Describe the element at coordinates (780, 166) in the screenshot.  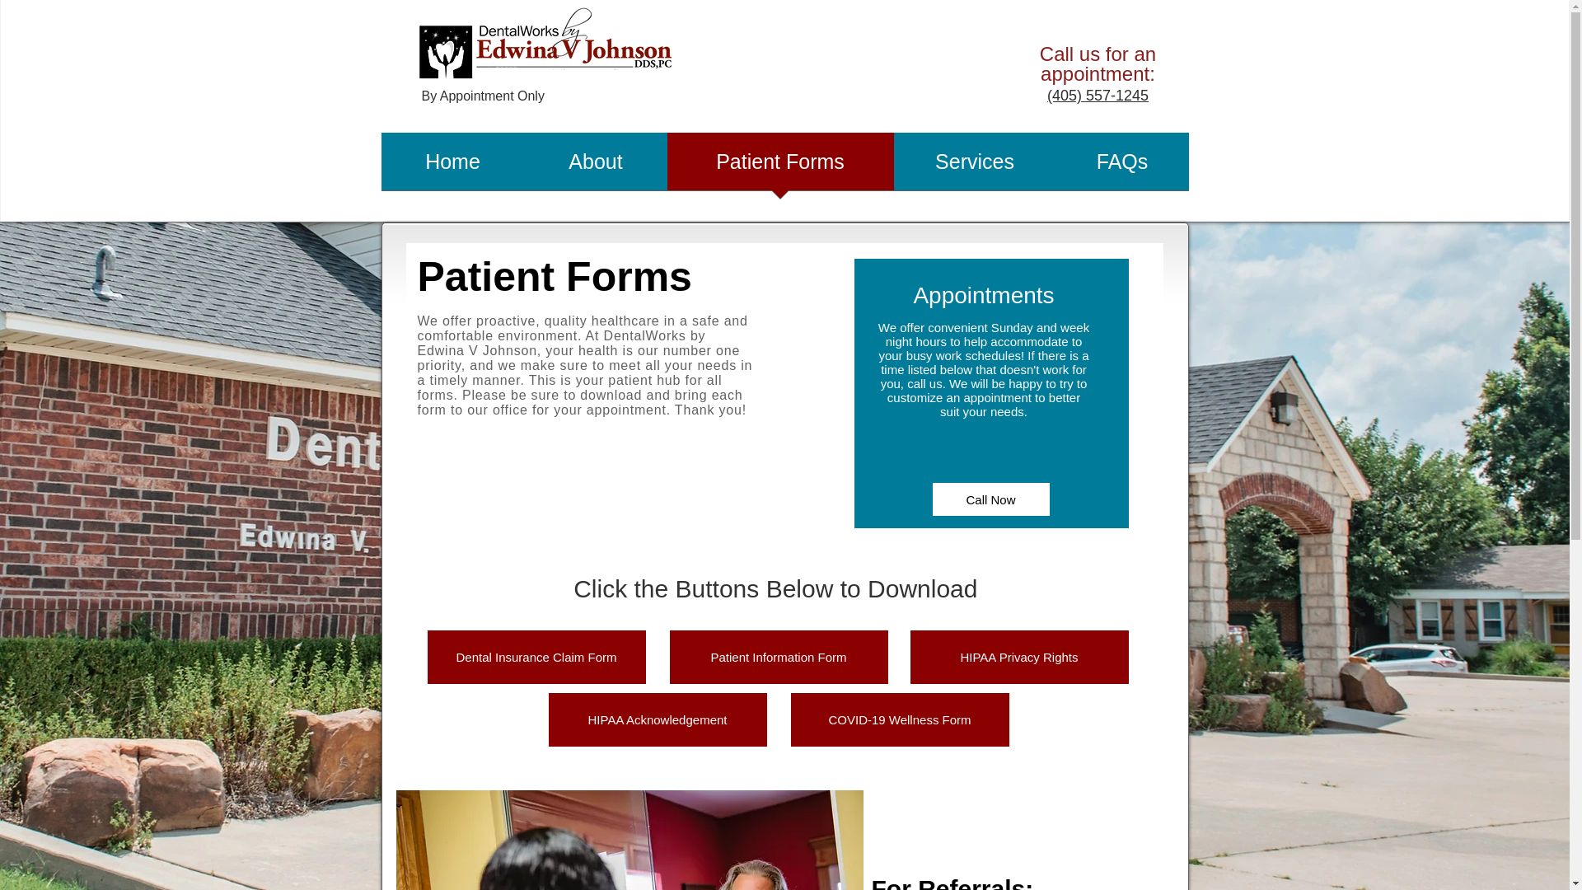
I see `Patient Forms` at that location.